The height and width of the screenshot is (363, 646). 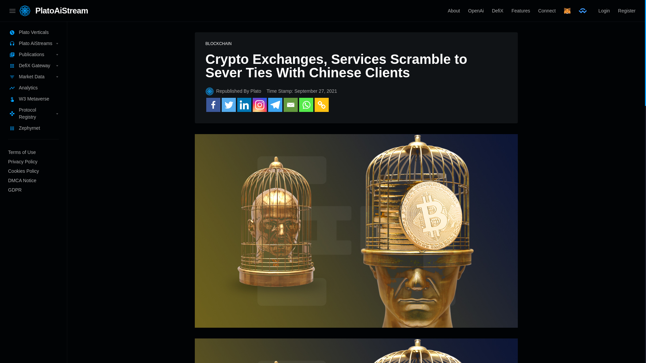 What do you see at coordinates (497, 11) in the screenshot?
I see `DefiX` at bounding box center [497, 11].